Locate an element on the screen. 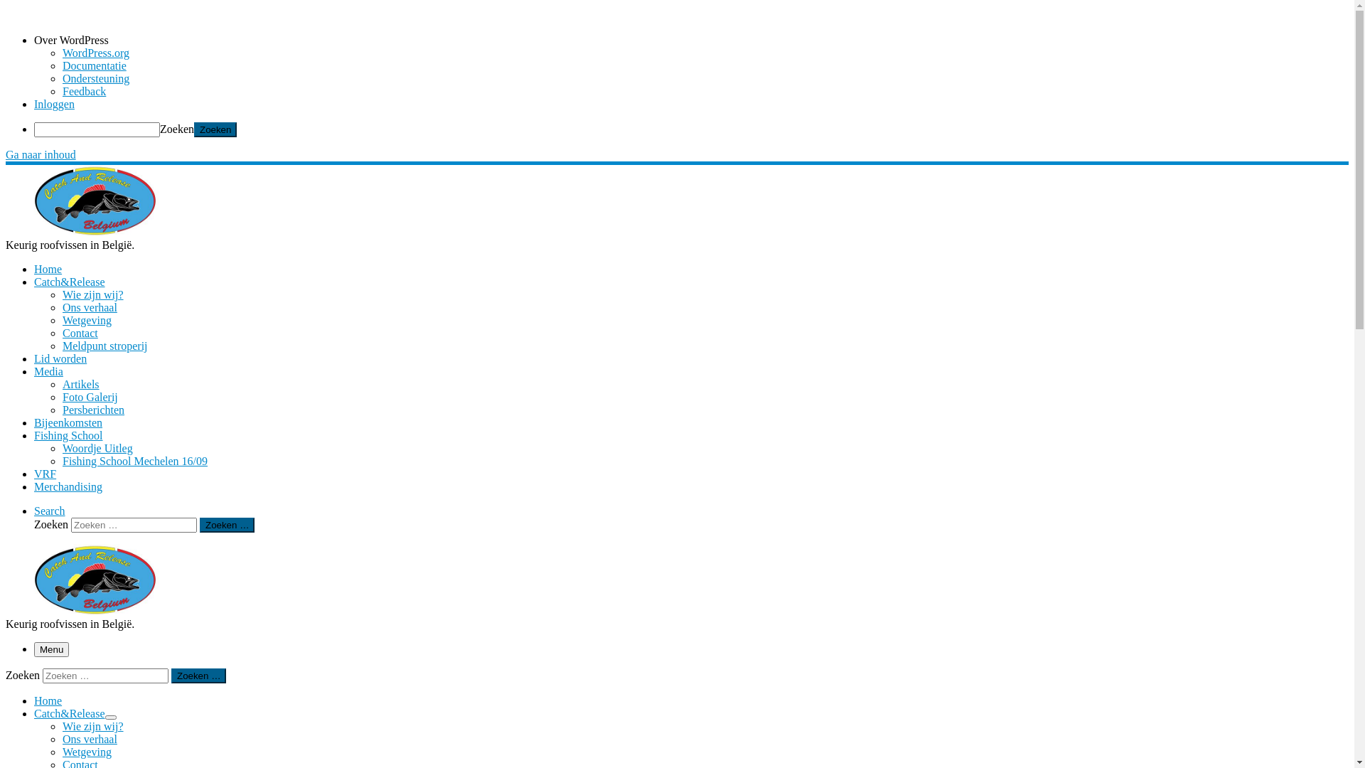  Merchandising is located at coordinates (68, 486).